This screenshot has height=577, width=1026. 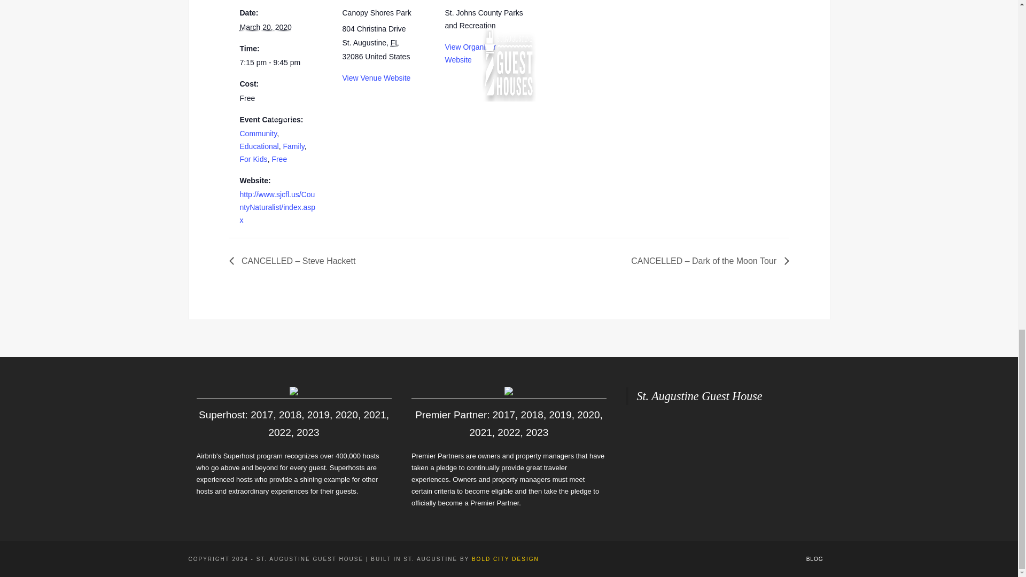 What do you see at coordinates (253, 159) in the screenshot?
I see `For Kids` at bounding box center [253, 159].